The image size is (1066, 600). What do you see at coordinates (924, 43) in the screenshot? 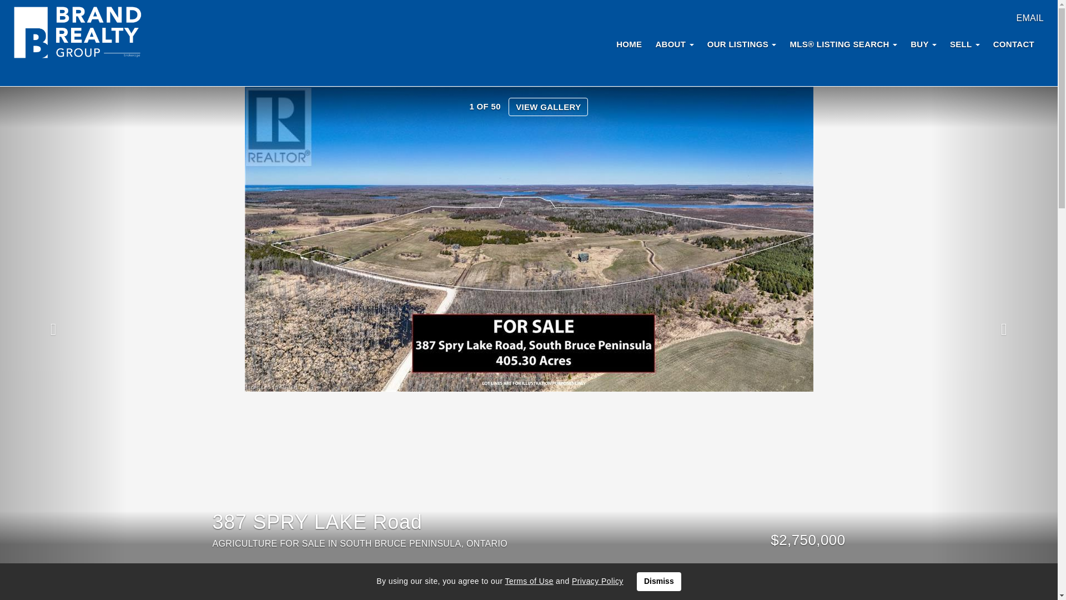
I see `BUY` at bounding box center [924, 43].